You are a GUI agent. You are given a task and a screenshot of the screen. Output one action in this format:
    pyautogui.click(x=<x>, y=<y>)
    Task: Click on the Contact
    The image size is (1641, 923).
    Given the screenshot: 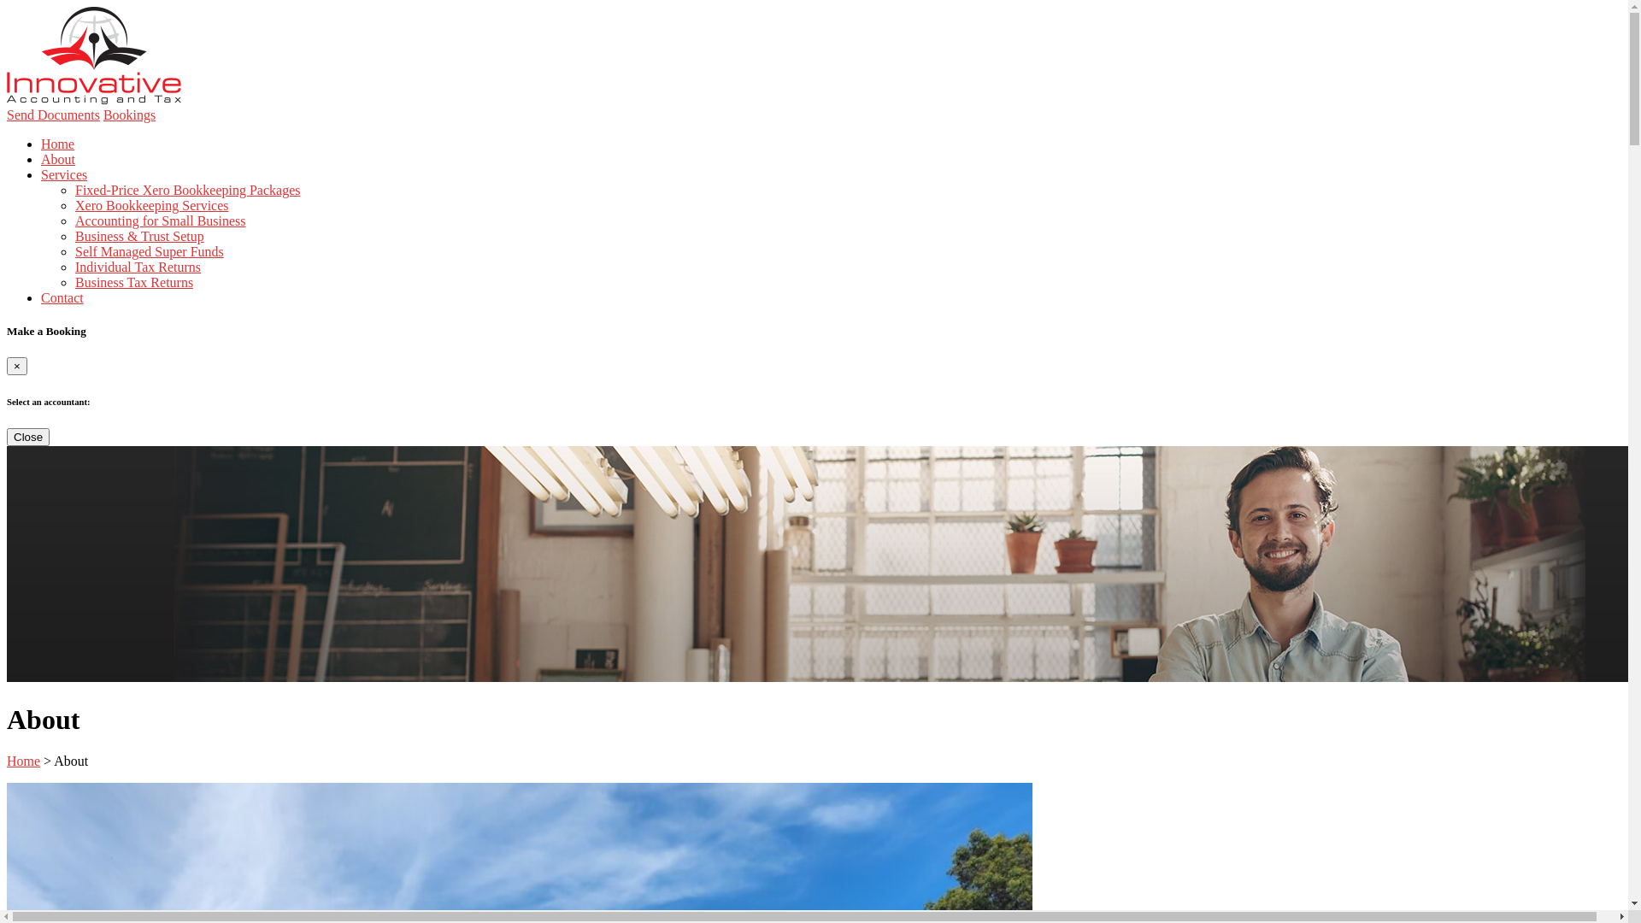 What is the action you would take?
    pyautogui.click(x=62, y=297)
    